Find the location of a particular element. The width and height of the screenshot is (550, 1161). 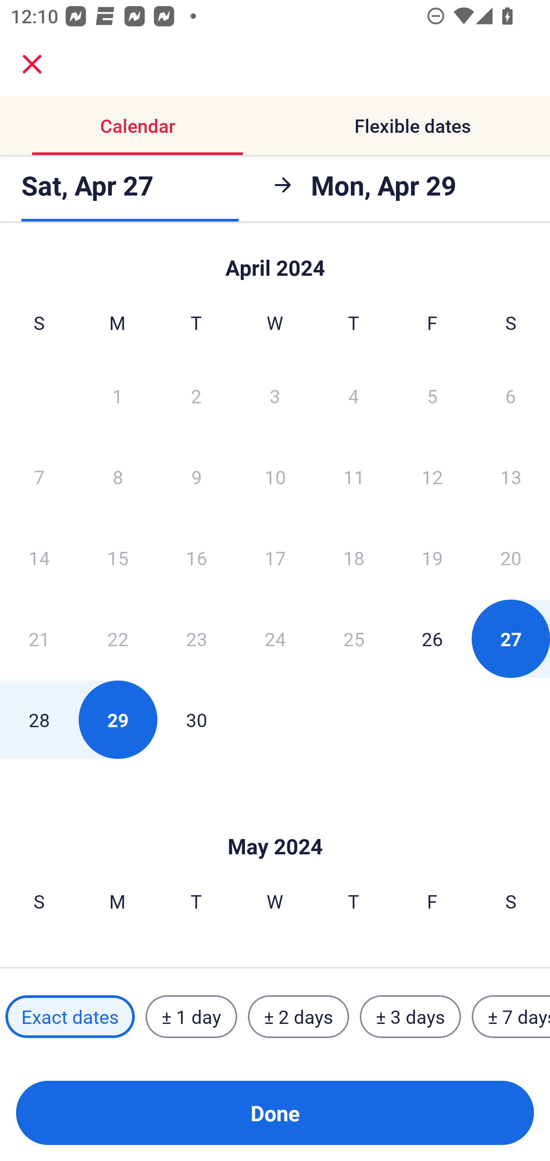

19 Friday, April 19, 2024 is located at coordinates (432, 558).